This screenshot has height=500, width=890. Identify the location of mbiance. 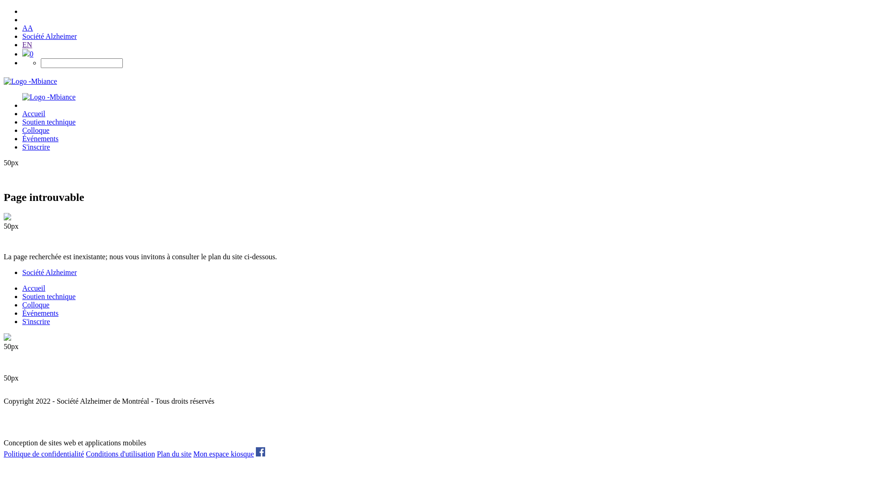
(252, 425).